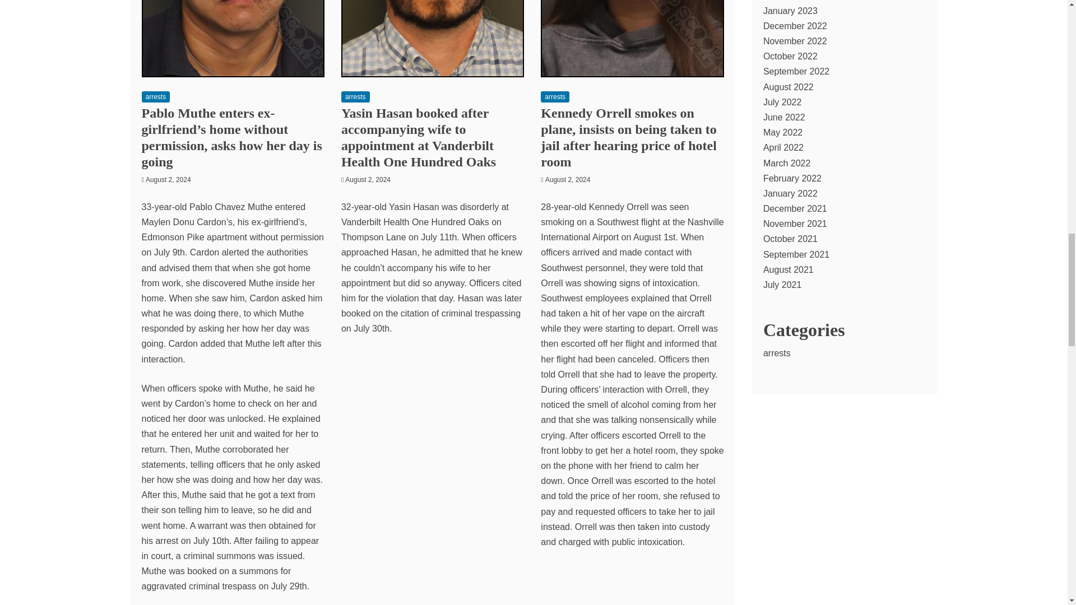 The width and height of the screenshot is (1076, 605). Describe the element at coordinates (355, 96) in the screenshot. I see `arrests` at that location.